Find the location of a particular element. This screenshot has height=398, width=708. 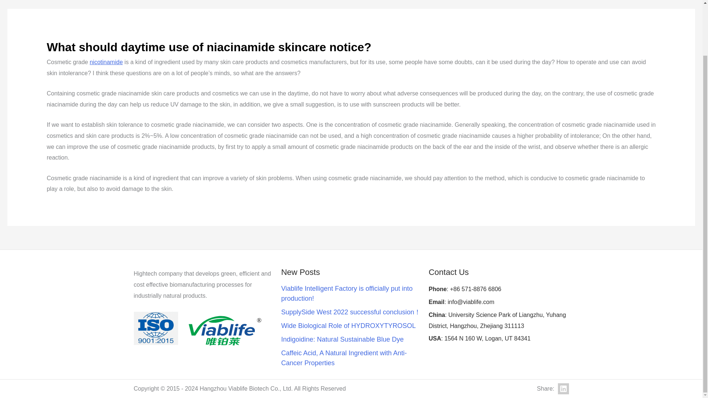

nicotinamide is located at coordinates (106, 62).